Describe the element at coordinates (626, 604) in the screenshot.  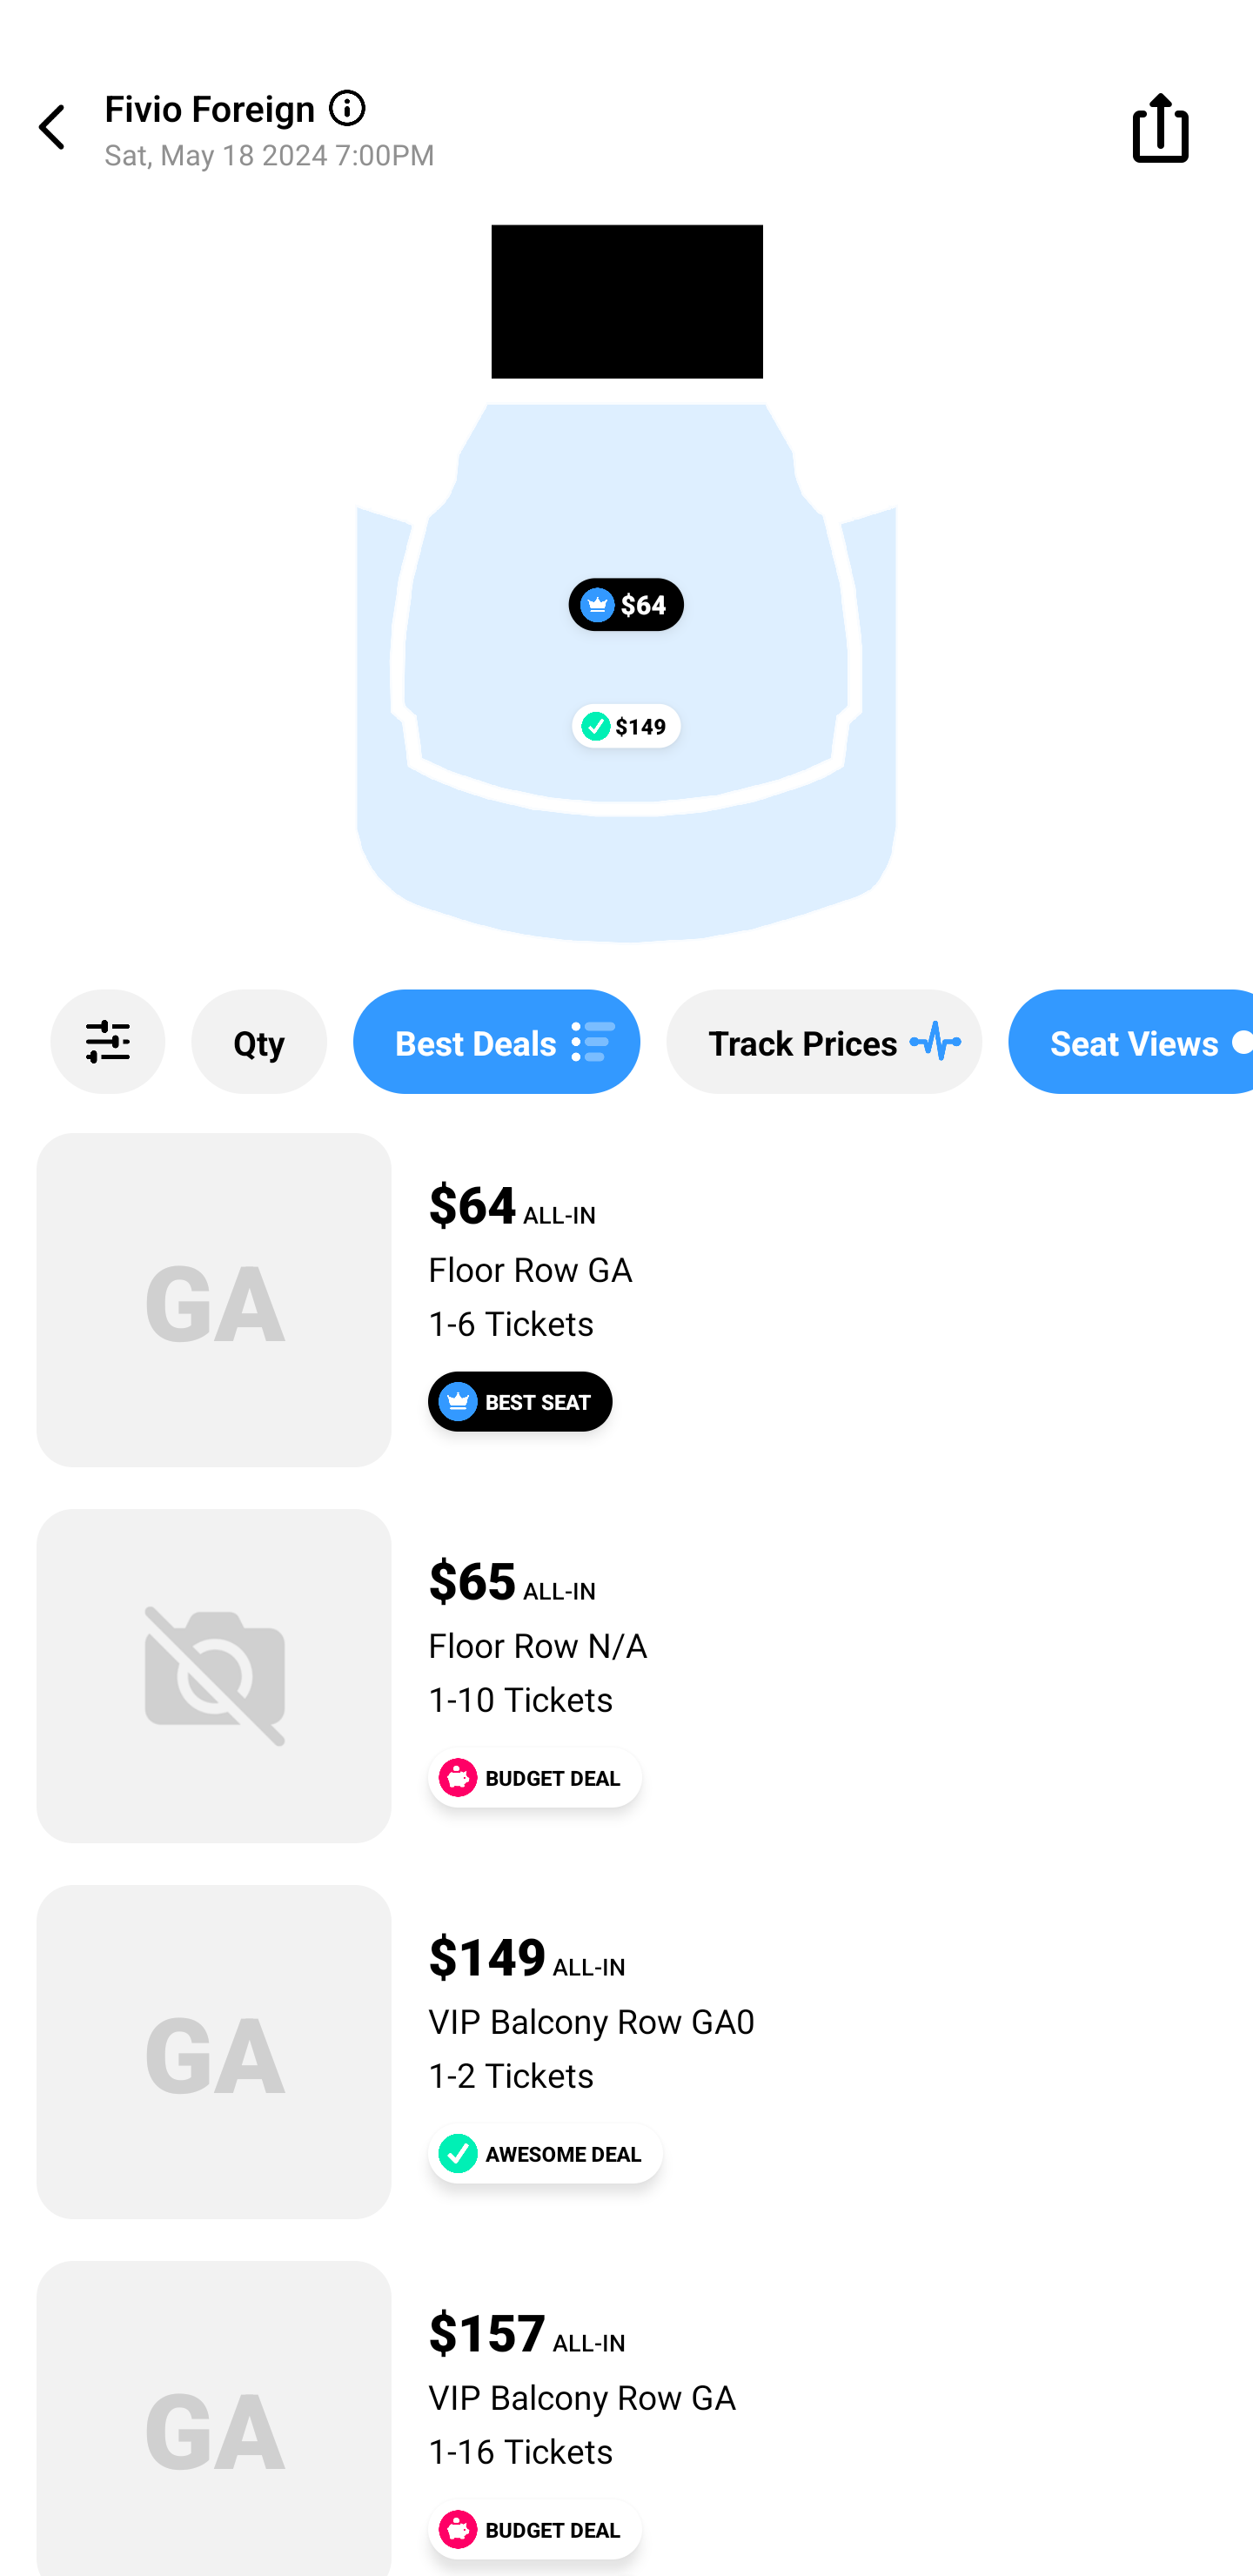
I see `$64` at that location.